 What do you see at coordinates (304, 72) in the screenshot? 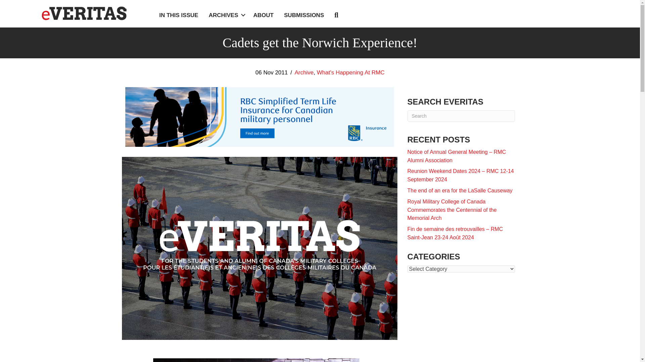
I see `Archive` at bounding box center [304, 72].